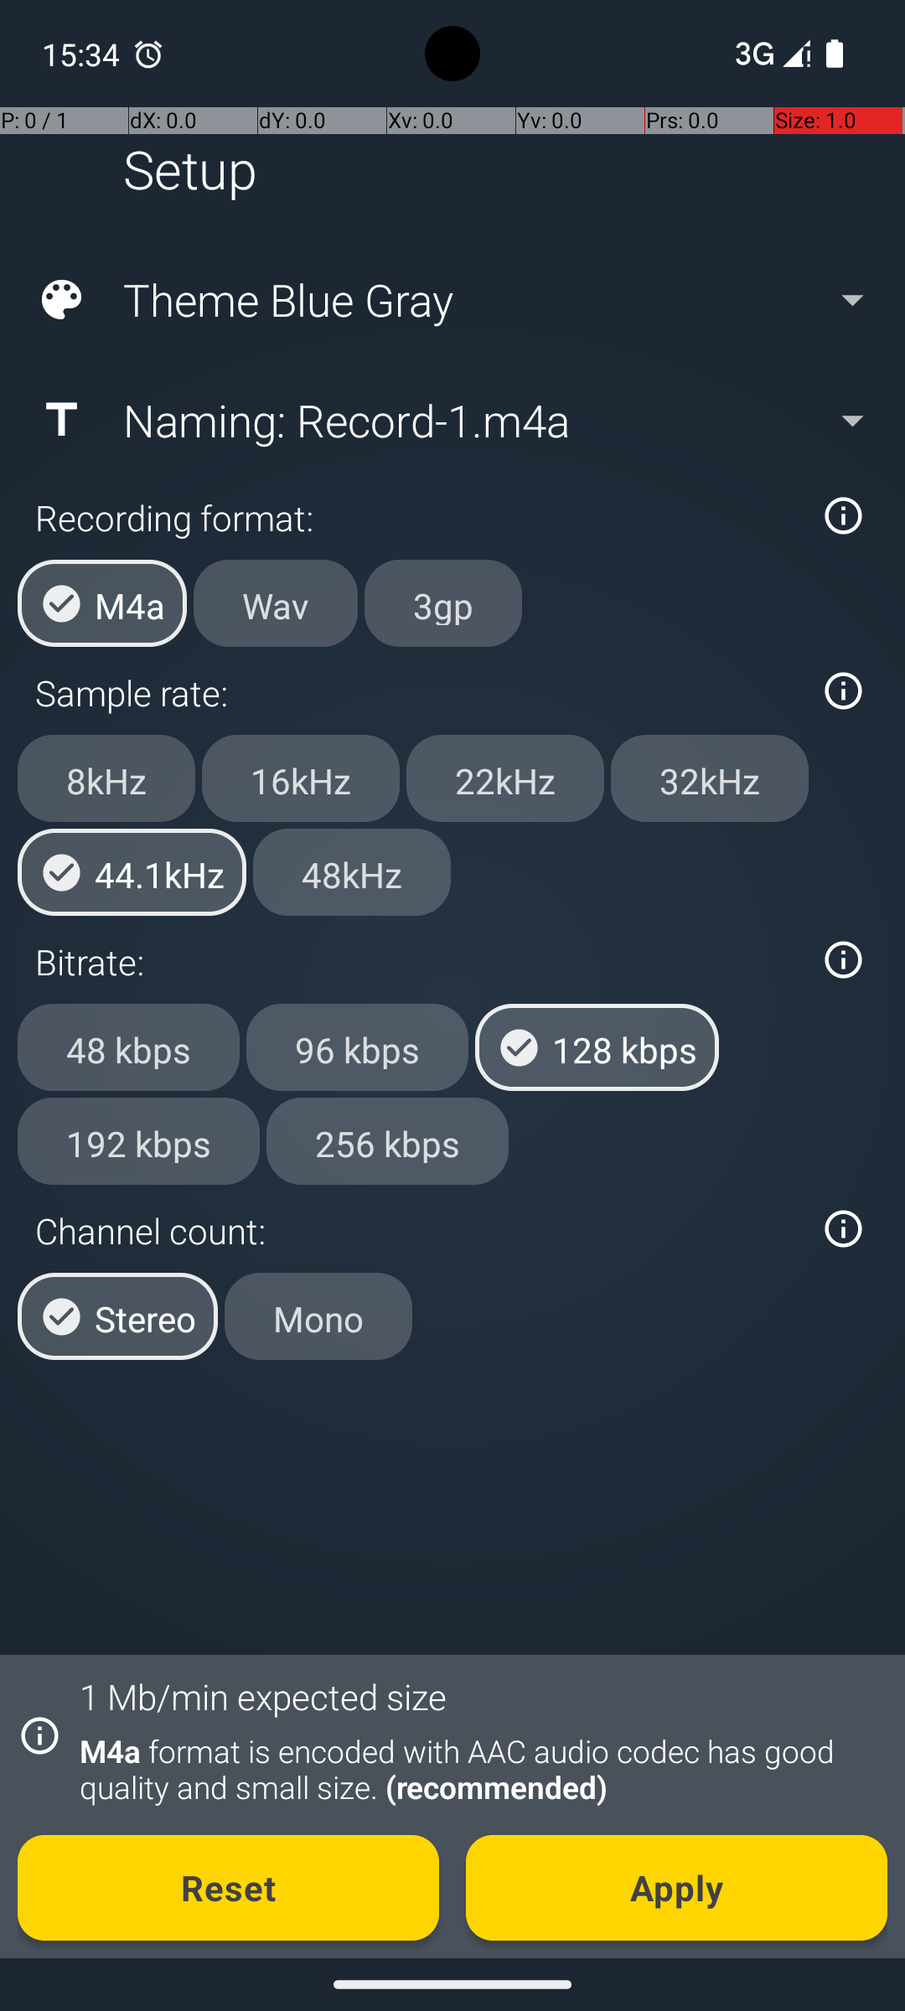  I want to click on Clock notification: Missed alarm, so click(148, 54).